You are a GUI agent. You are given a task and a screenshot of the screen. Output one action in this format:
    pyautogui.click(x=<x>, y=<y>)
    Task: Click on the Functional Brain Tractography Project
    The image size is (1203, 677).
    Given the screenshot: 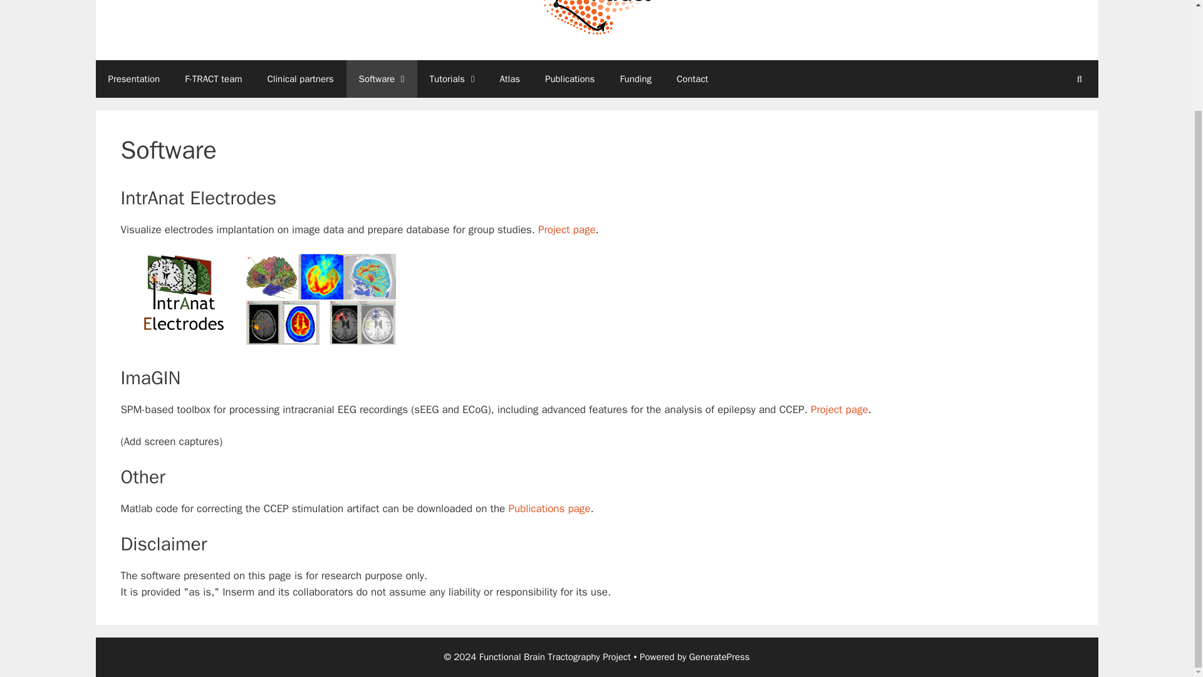 What is the action you would take?
    pyautogui.click(x=596, y=18)
    